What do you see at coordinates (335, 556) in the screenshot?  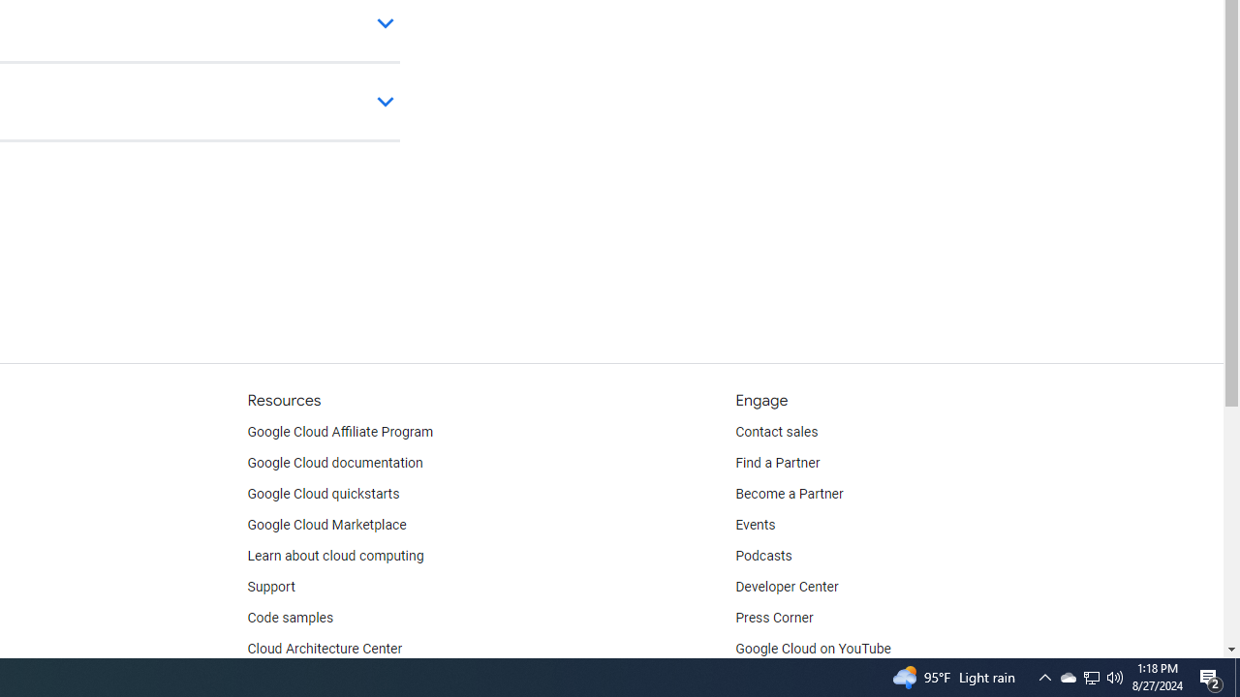 I see `Learn about cloud computing` at bounding box center [335, 556].